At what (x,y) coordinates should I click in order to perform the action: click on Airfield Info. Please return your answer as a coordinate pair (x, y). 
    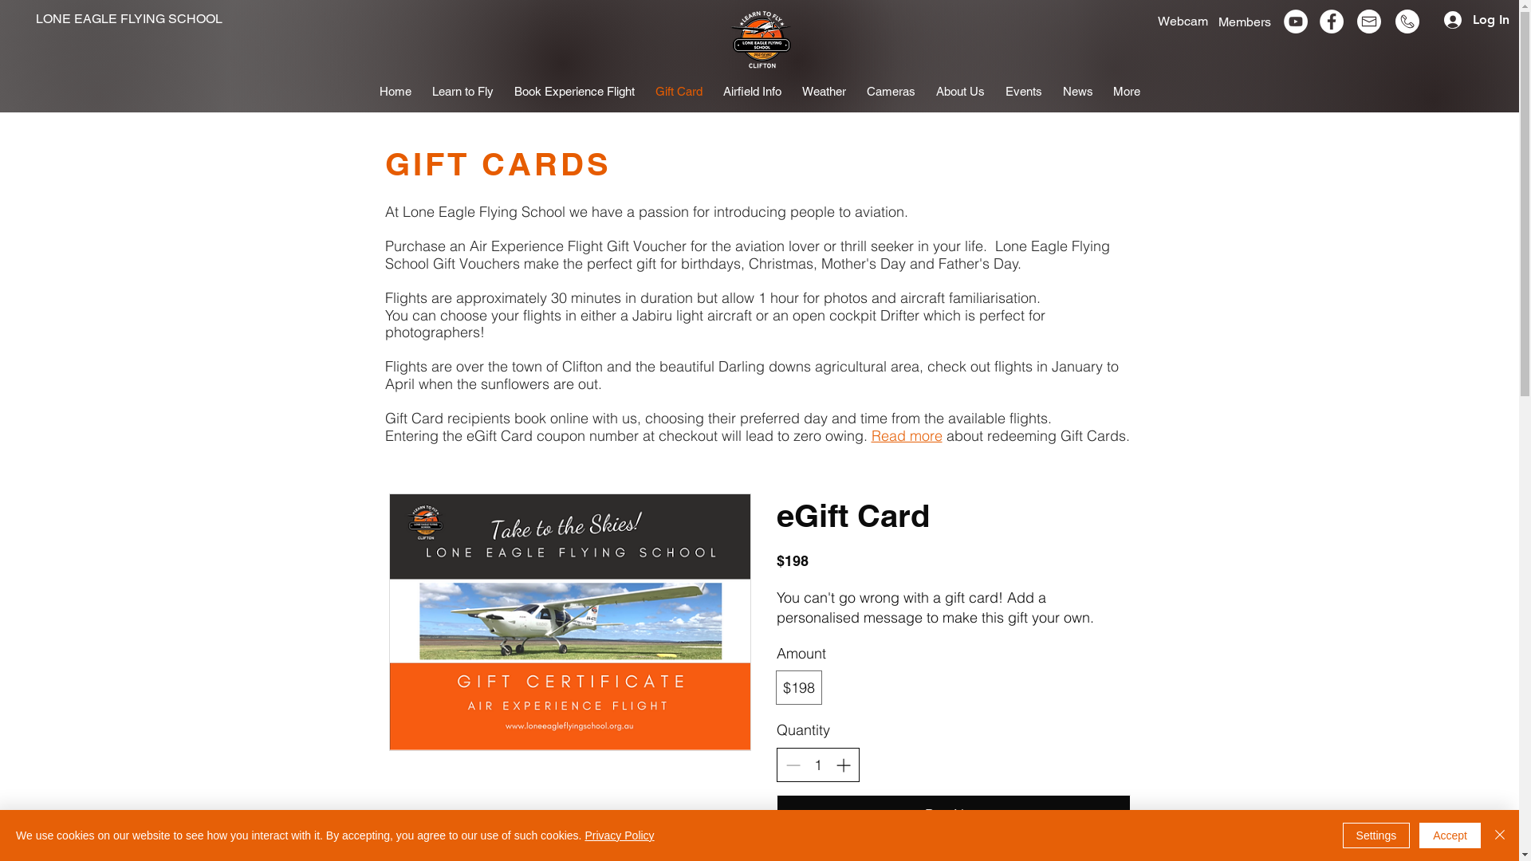
    Looking at the image, I should click on (753, 92).